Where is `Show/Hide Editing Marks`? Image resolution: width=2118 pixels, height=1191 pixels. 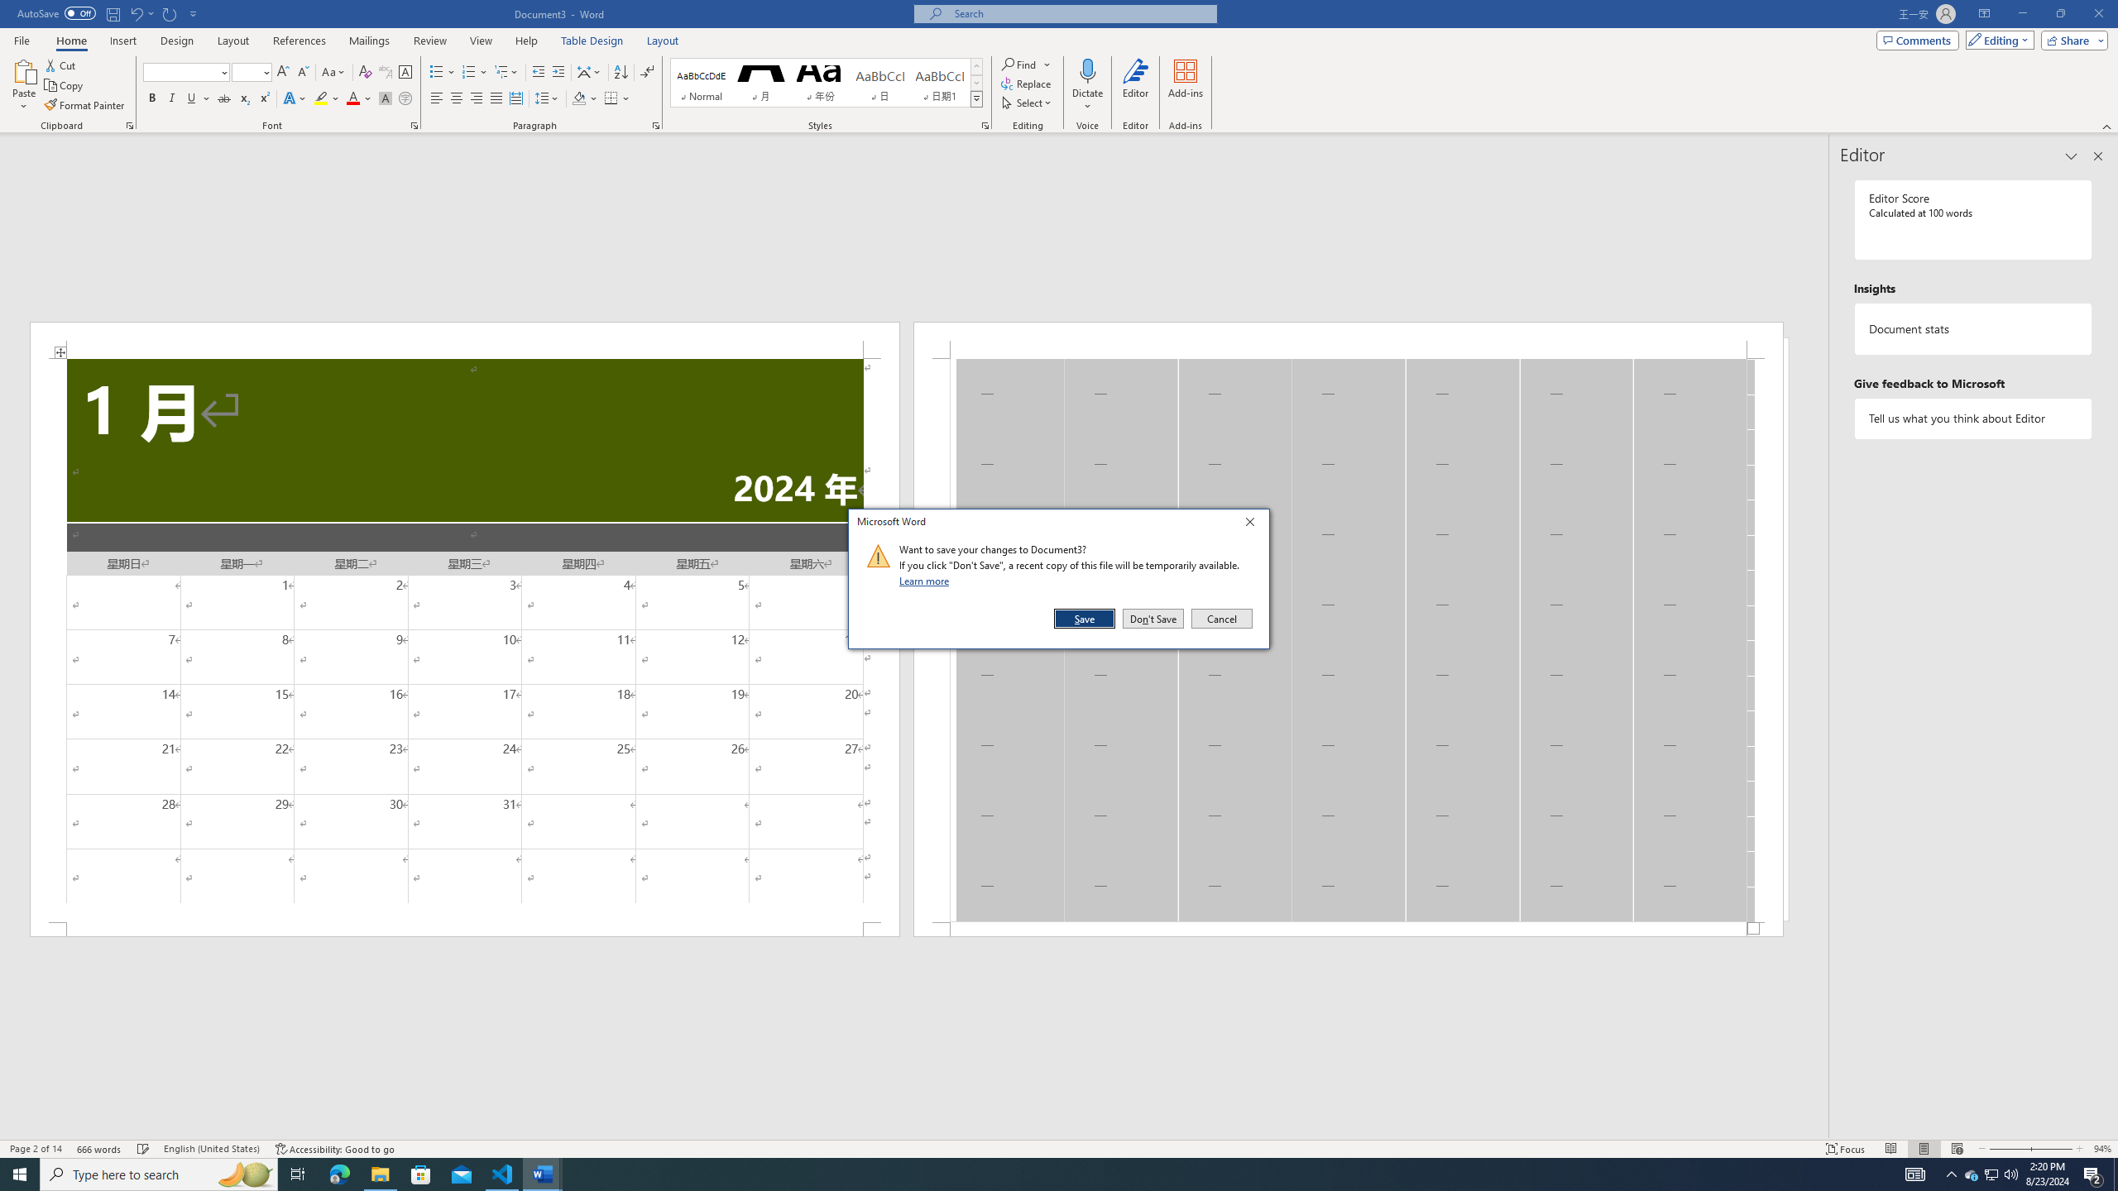
Show/Hide Editing Marks is located at coordinates (647, 73).